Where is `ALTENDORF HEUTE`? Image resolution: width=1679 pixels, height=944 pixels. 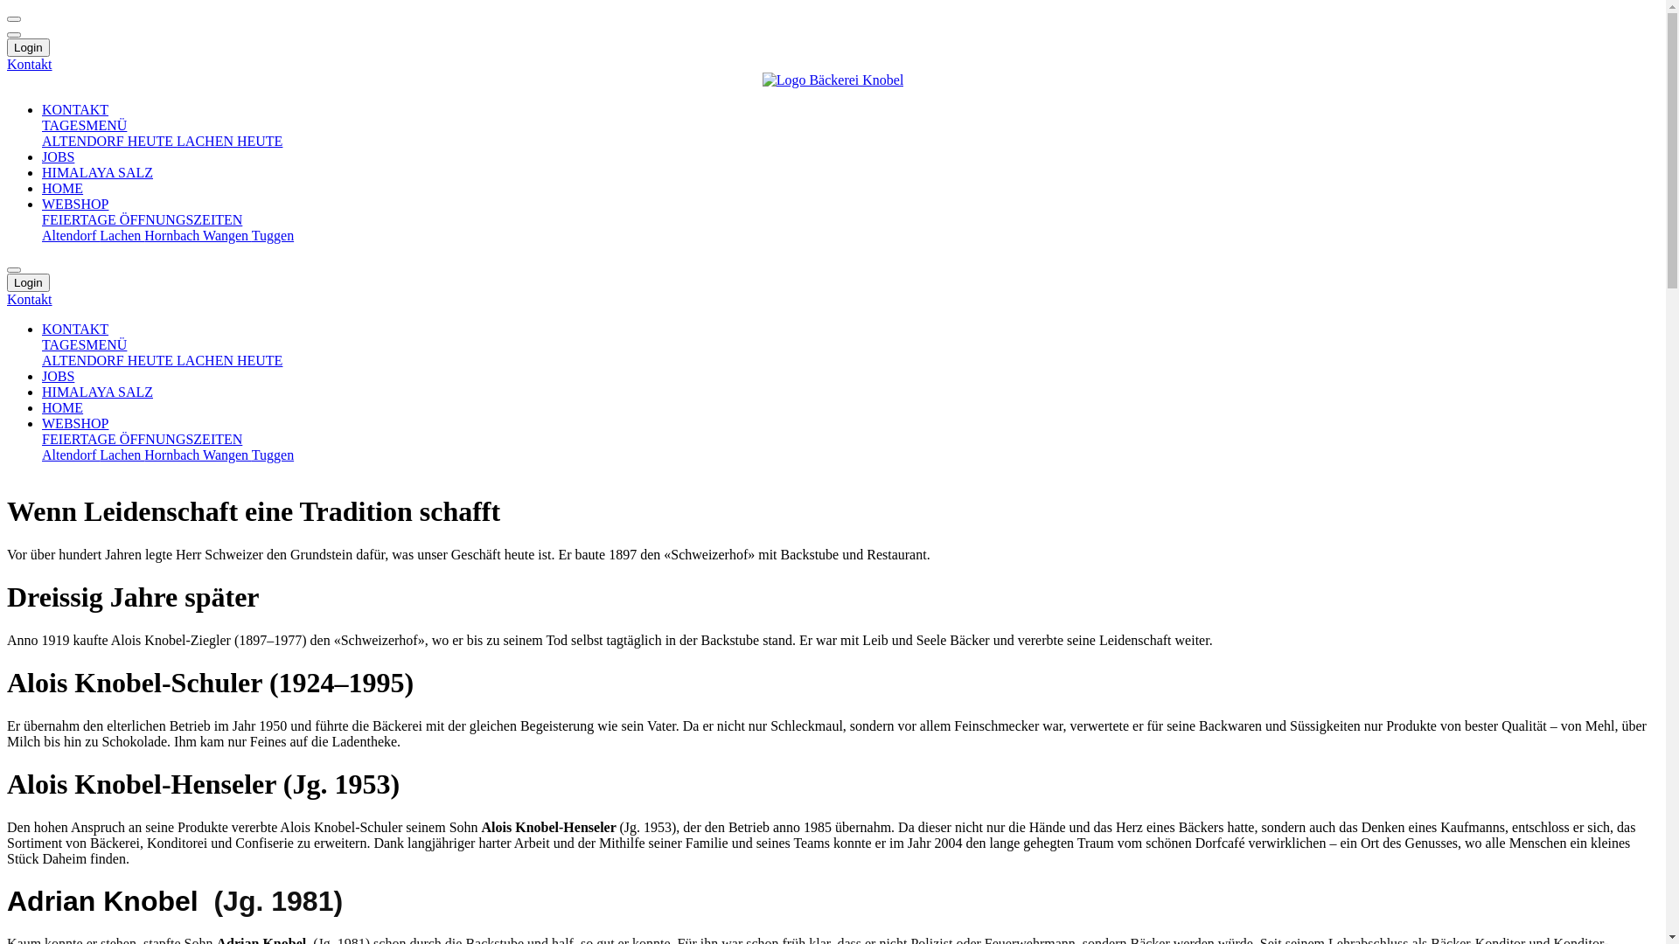 ALTENDORF HEUTE is located at coordinates (109, 142).